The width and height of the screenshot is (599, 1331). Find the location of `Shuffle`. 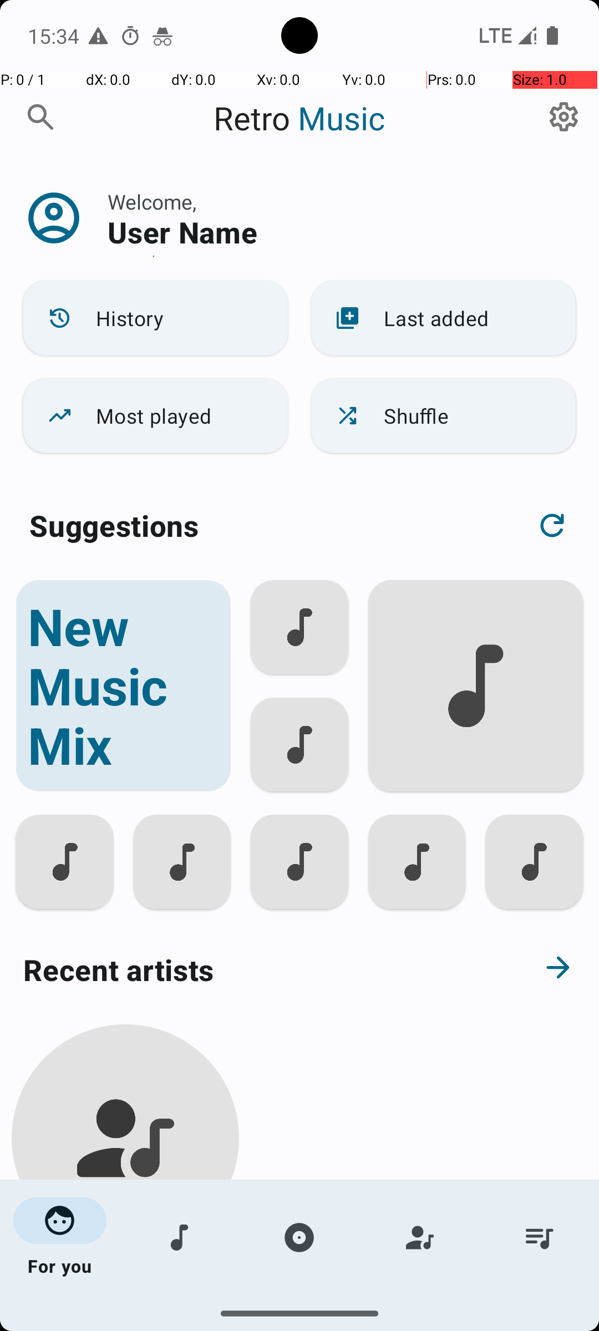

Shuffle is located at coordinates (444, 416).